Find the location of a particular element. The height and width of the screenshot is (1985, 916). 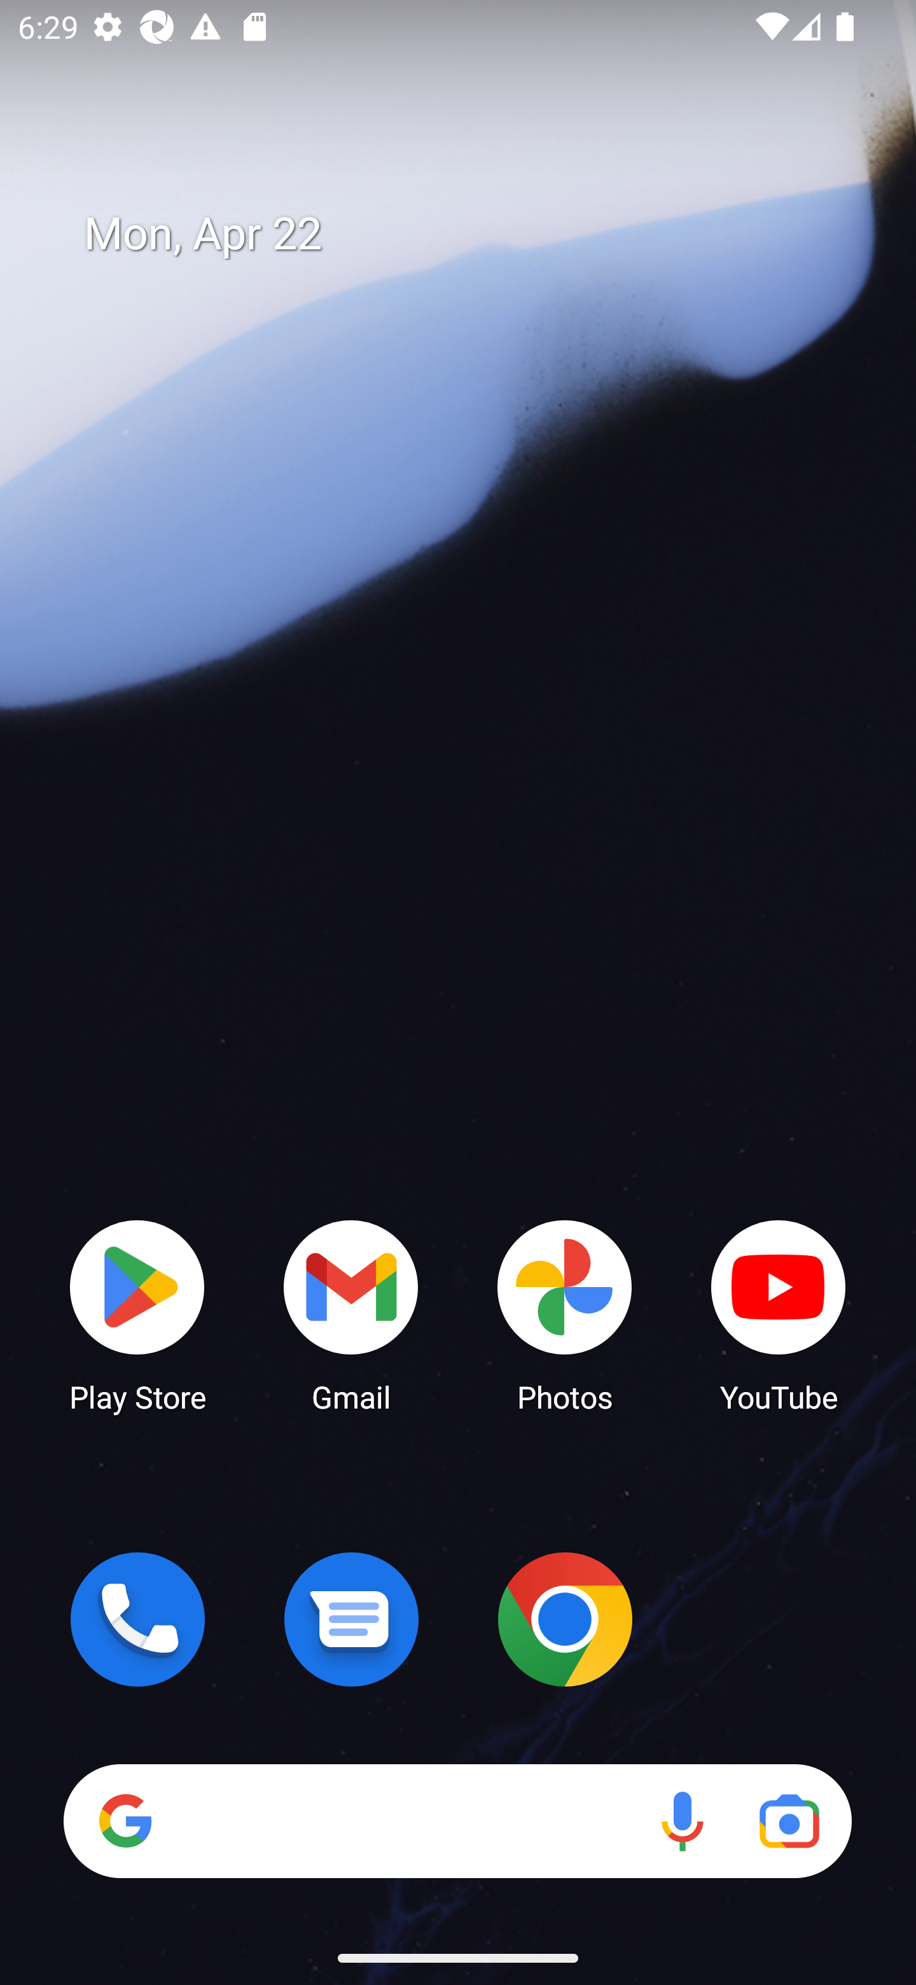

Voice search is located at coordinates (682, 1821).